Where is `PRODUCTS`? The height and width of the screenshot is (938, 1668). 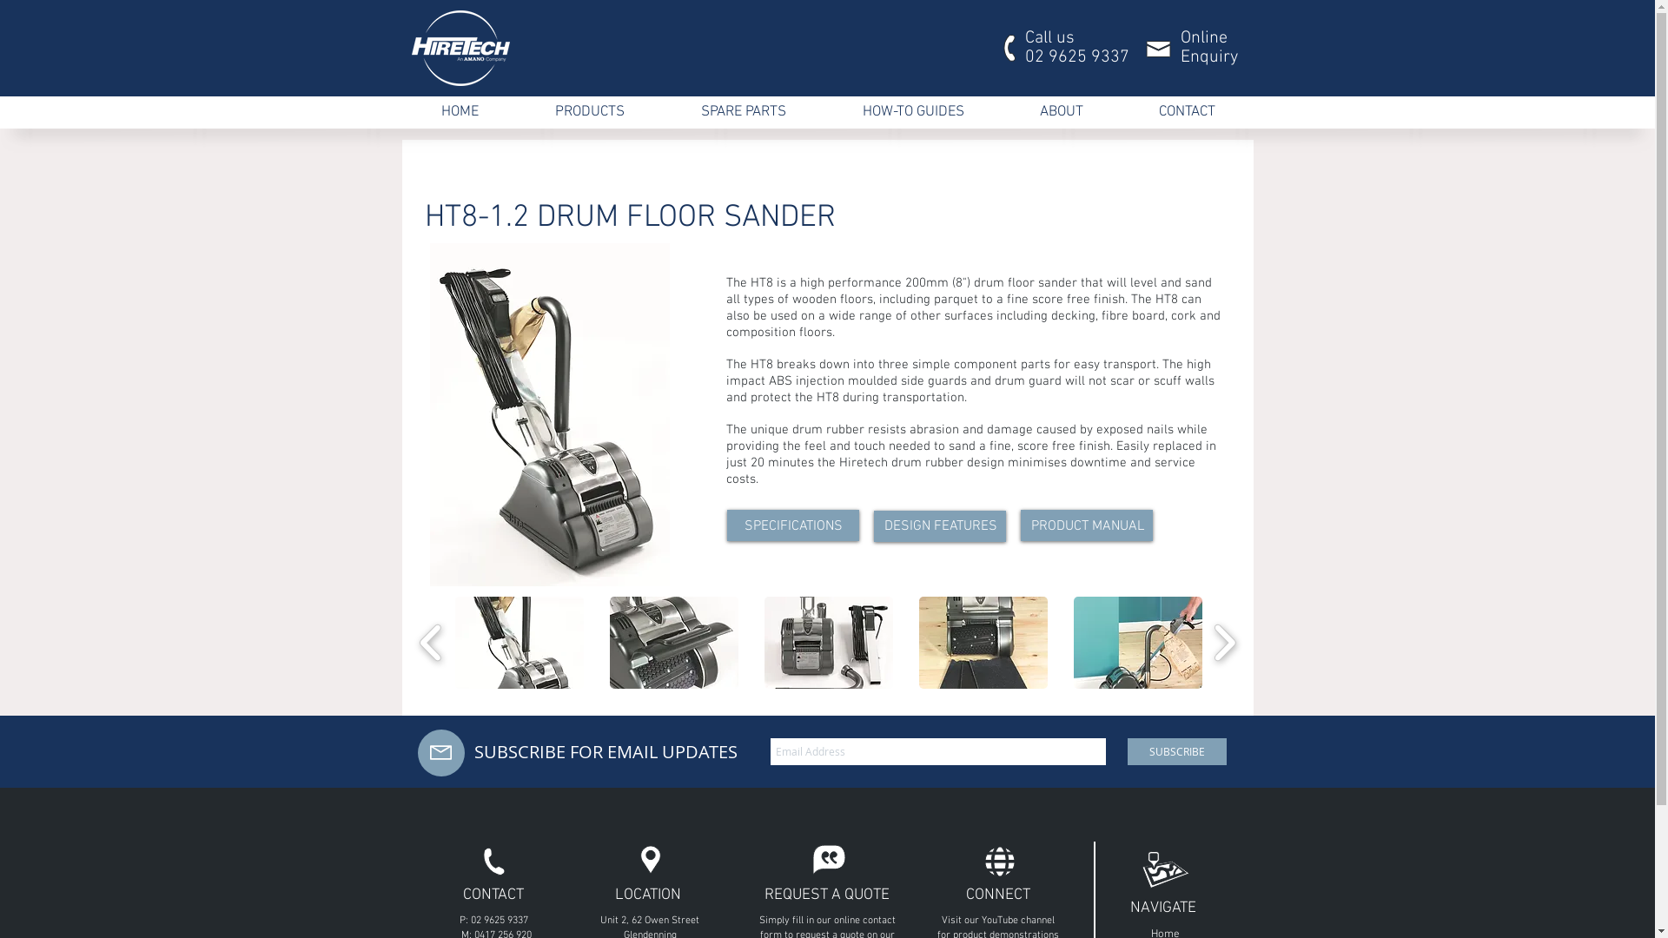 PRODUCTS is located at coordinates (589, 113).